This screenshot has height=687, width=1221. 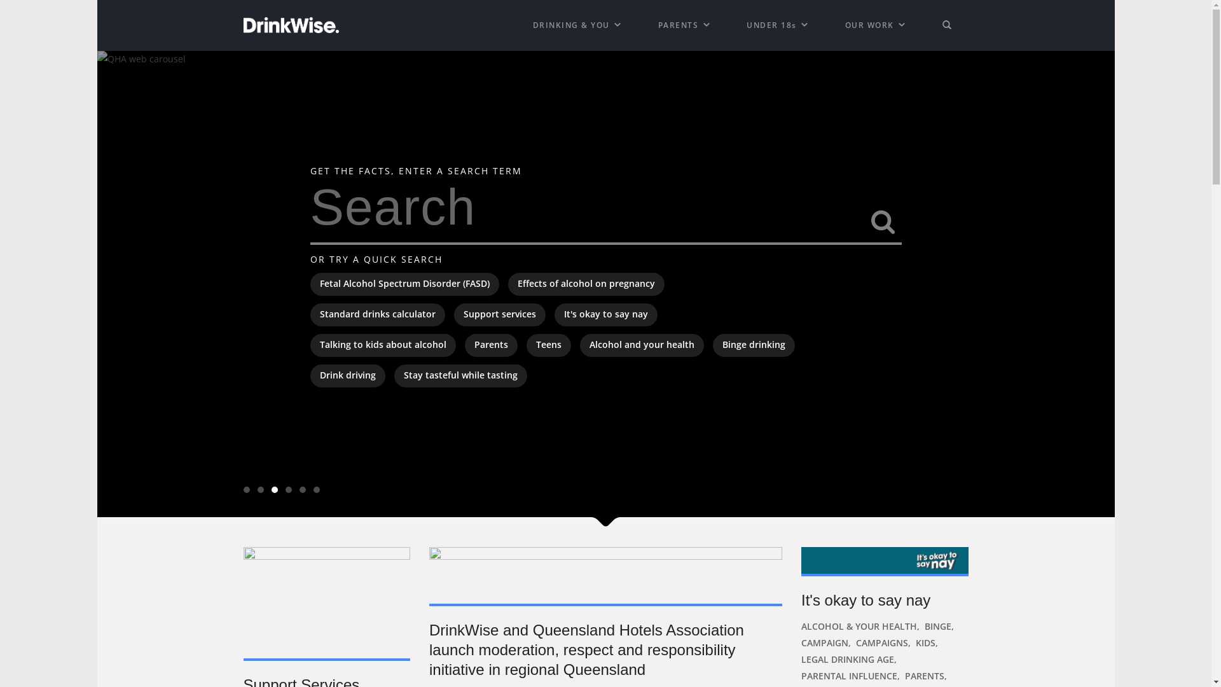 I want to click on OUR WORK, so click(x=876, y=25).